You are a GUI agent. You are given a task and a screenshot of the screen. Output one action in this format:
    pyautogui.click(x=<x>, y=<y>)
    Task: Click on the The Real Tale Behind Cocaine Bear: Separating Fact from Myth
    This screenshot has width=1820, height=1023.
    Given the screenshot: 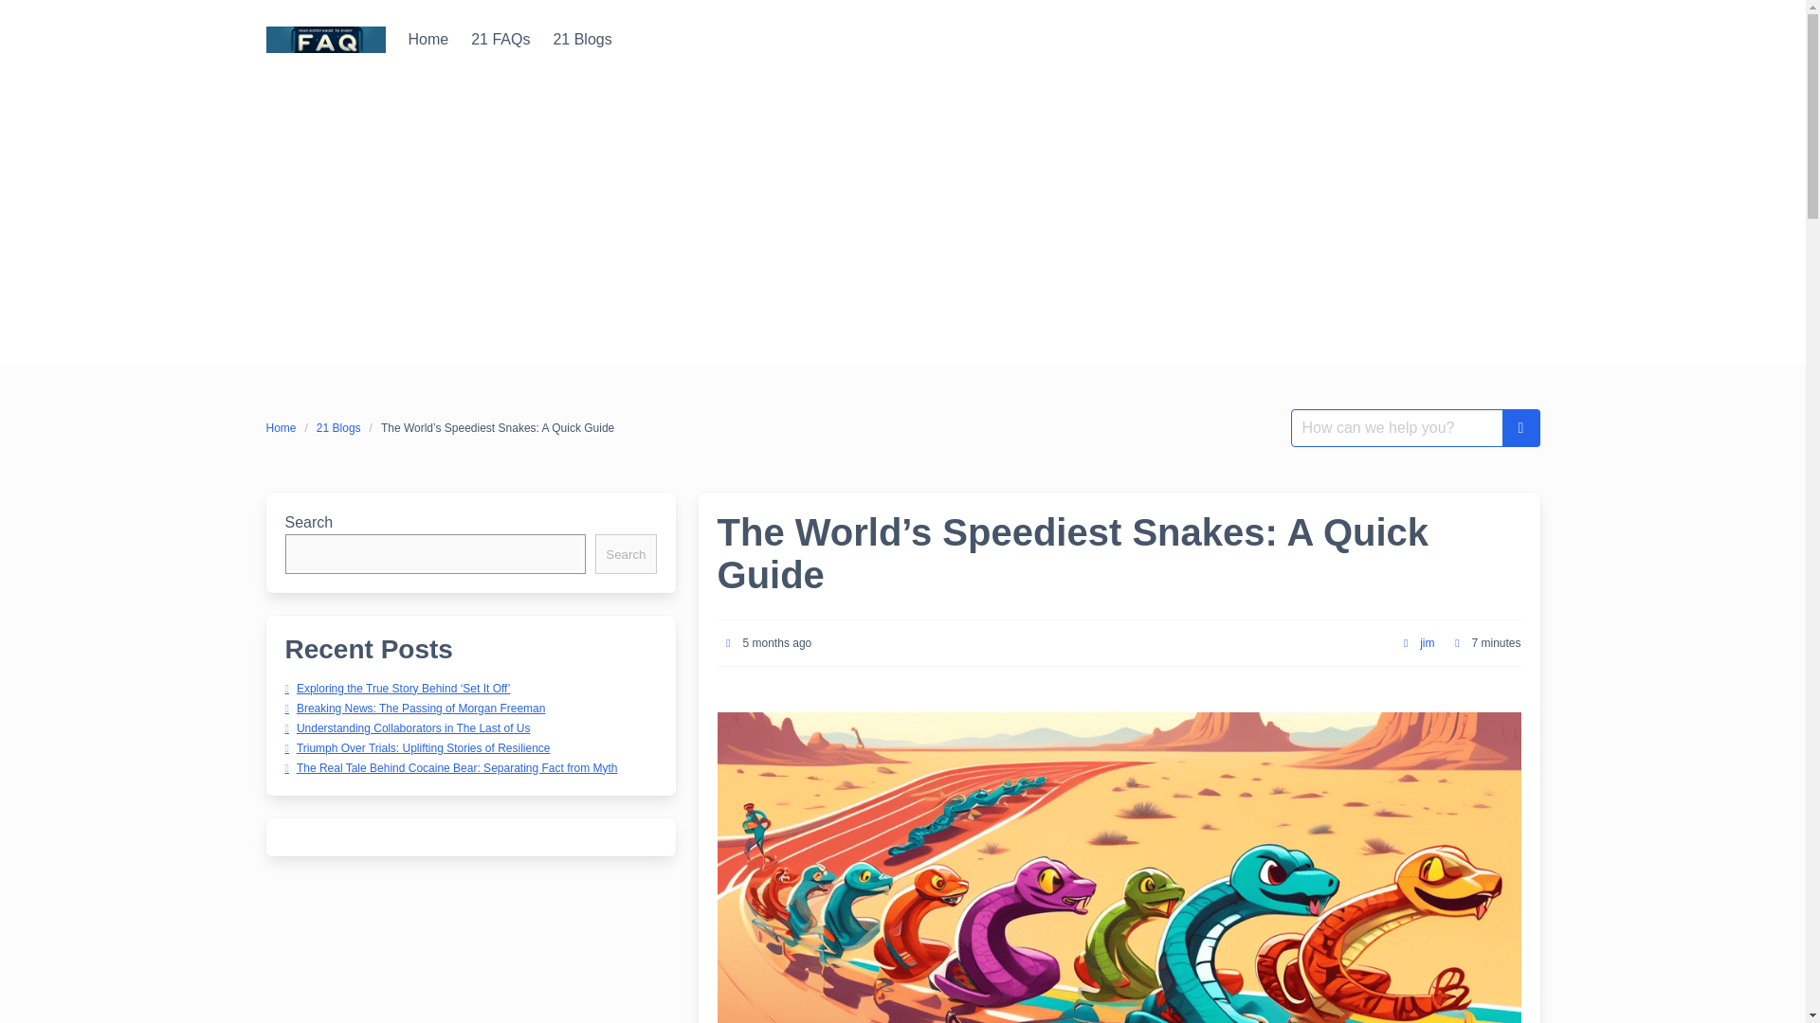 What is the action you would take?
    pyautogui.click(x=449, y=767)
    